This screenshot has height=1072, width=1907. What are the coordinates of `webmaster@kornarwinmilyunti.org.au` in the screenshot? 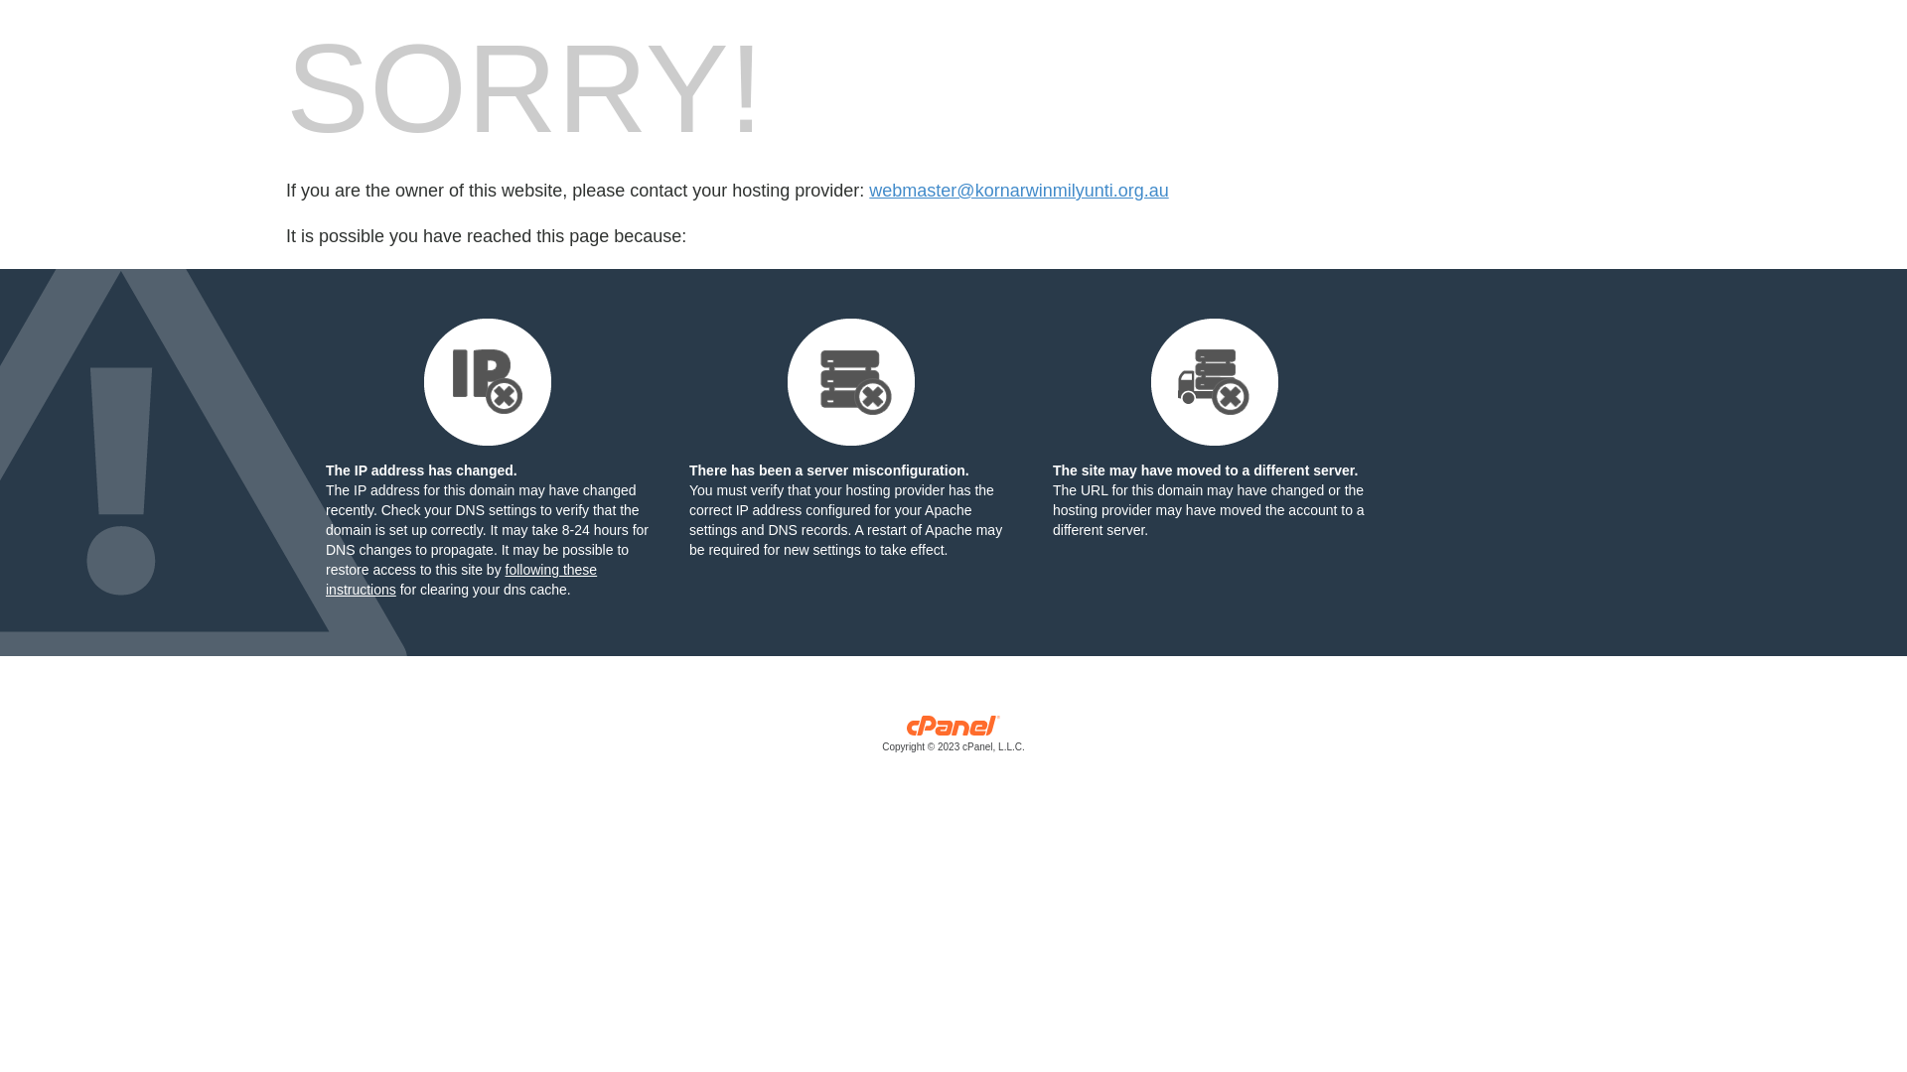 It's located at (1019, 191).